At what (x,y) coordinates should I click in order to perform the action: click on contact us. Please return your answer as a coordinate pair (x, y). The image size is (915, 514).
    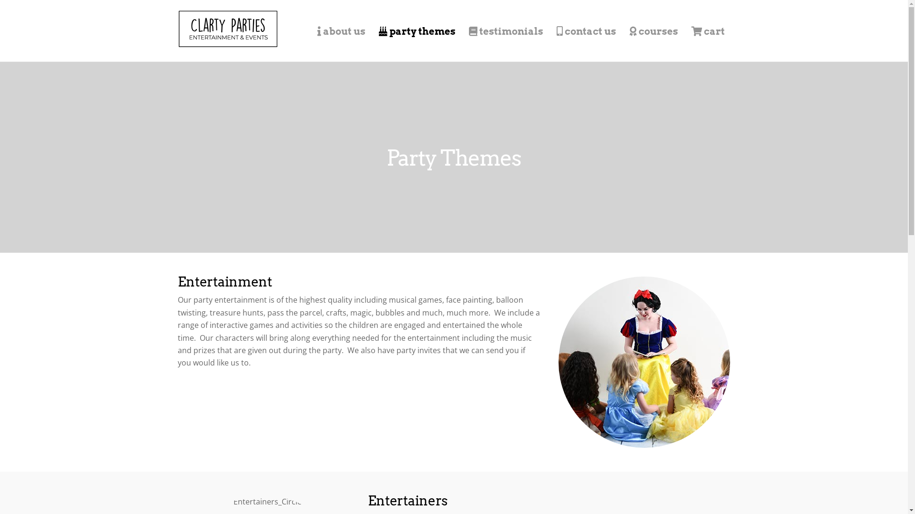
    Looking at the image, I should click on (586, 31).